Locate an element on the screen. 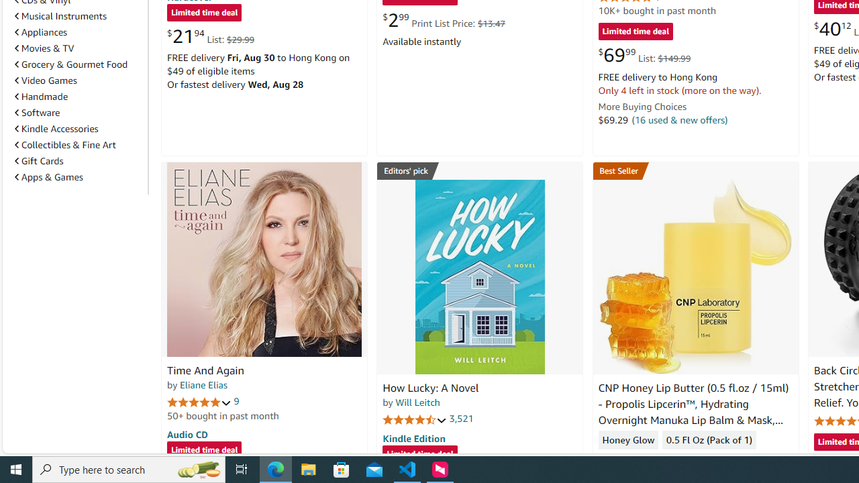 The height and width of the screenshot is (483, 859). Gift Cards is located at coordinates (39, 161).